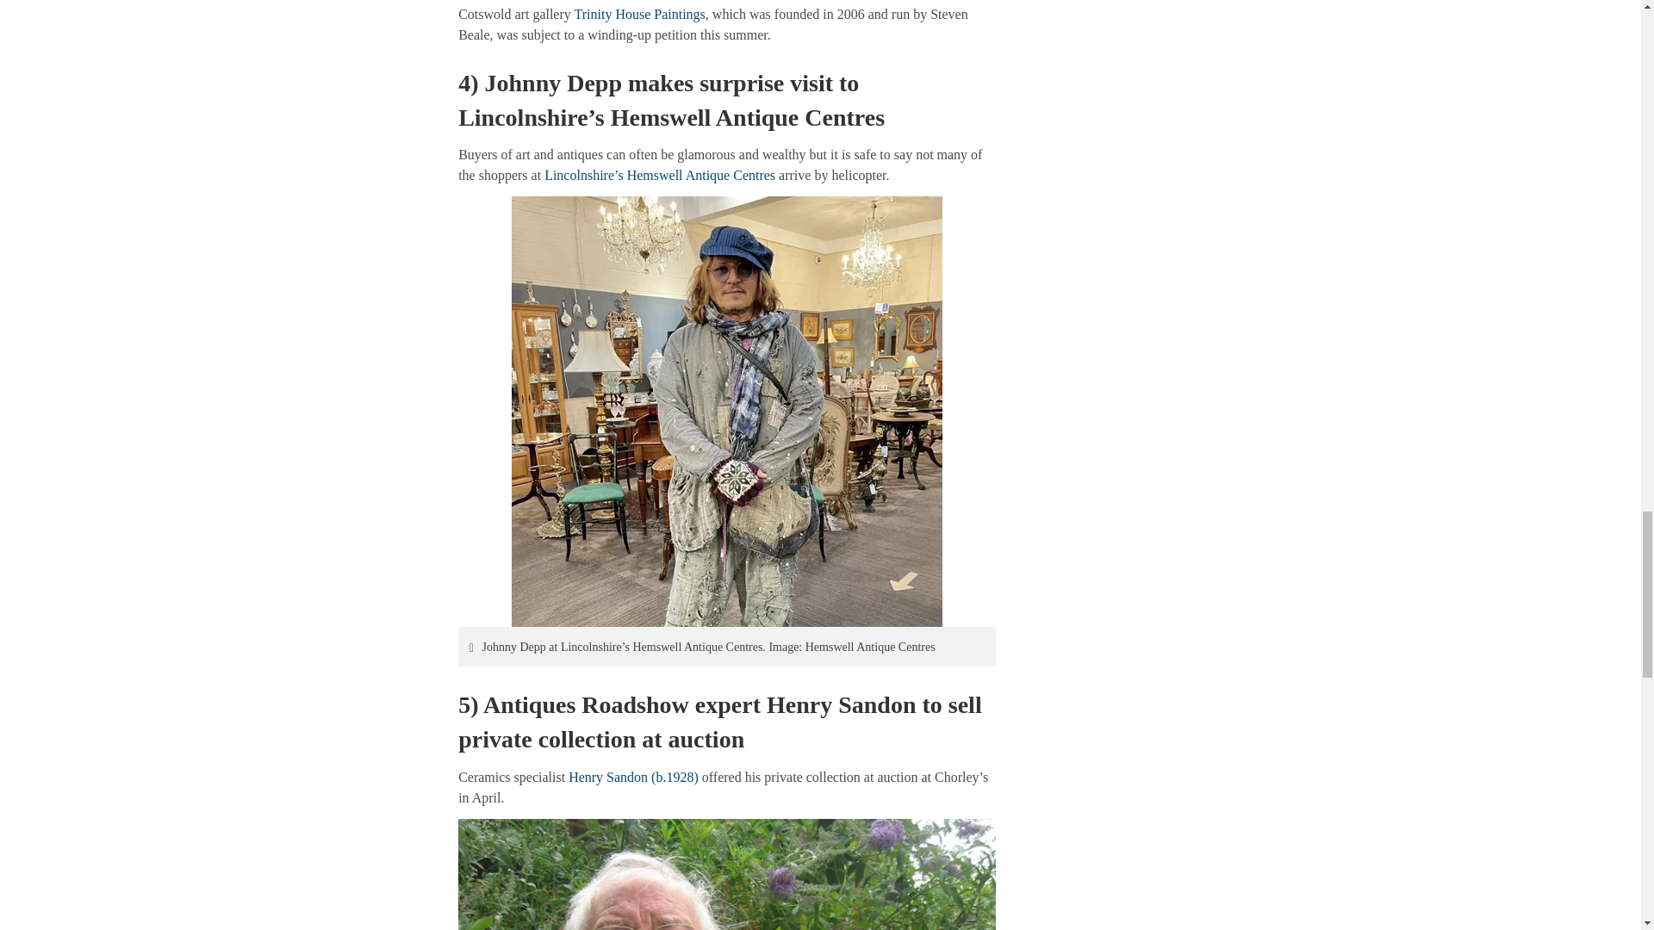 The image size is (1654, 930). What do you see at coordinates (726, 875) in the screenshot?
I see `Henry Sandon` at bounding box center [726, 875].